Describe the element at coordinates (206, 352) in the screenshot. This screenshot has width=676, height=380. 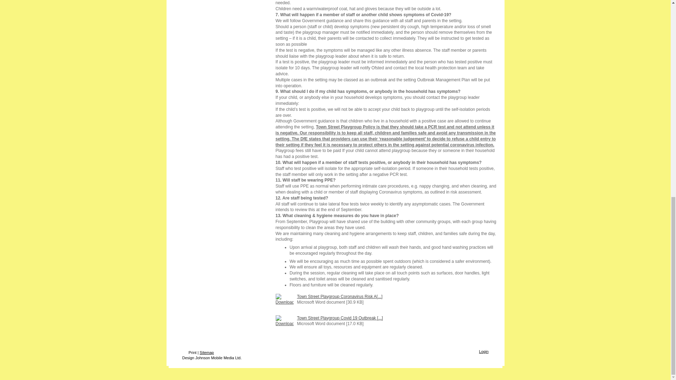
I see `Sitemap` at that location.